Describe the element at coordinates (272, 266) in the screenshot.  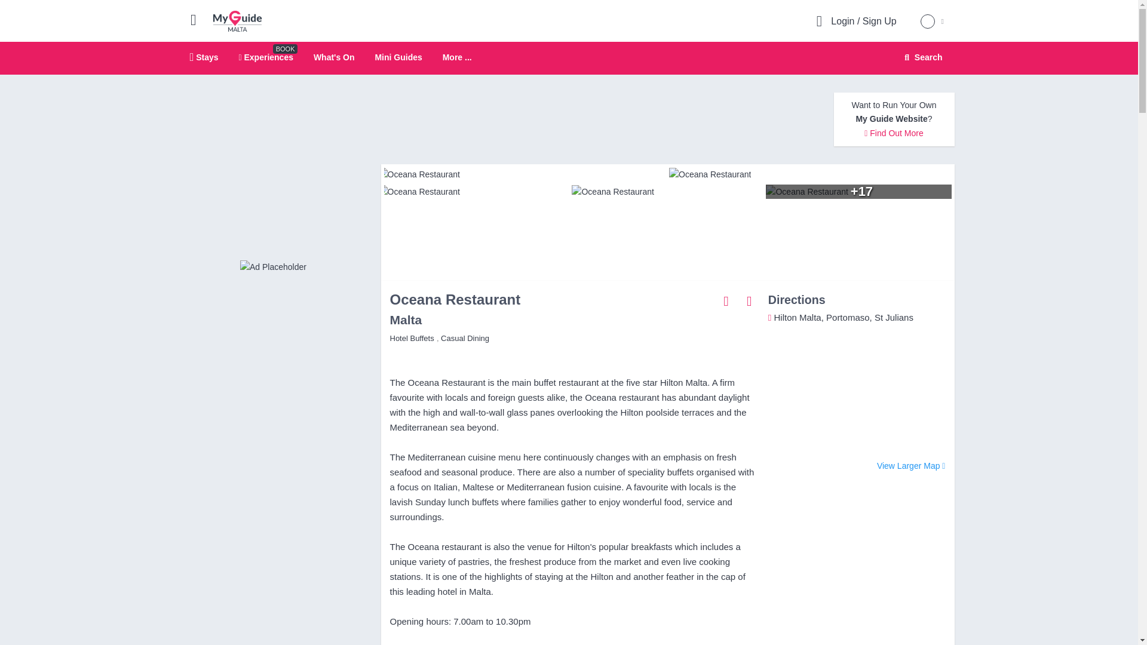
I see `View All Experiences` at that location.